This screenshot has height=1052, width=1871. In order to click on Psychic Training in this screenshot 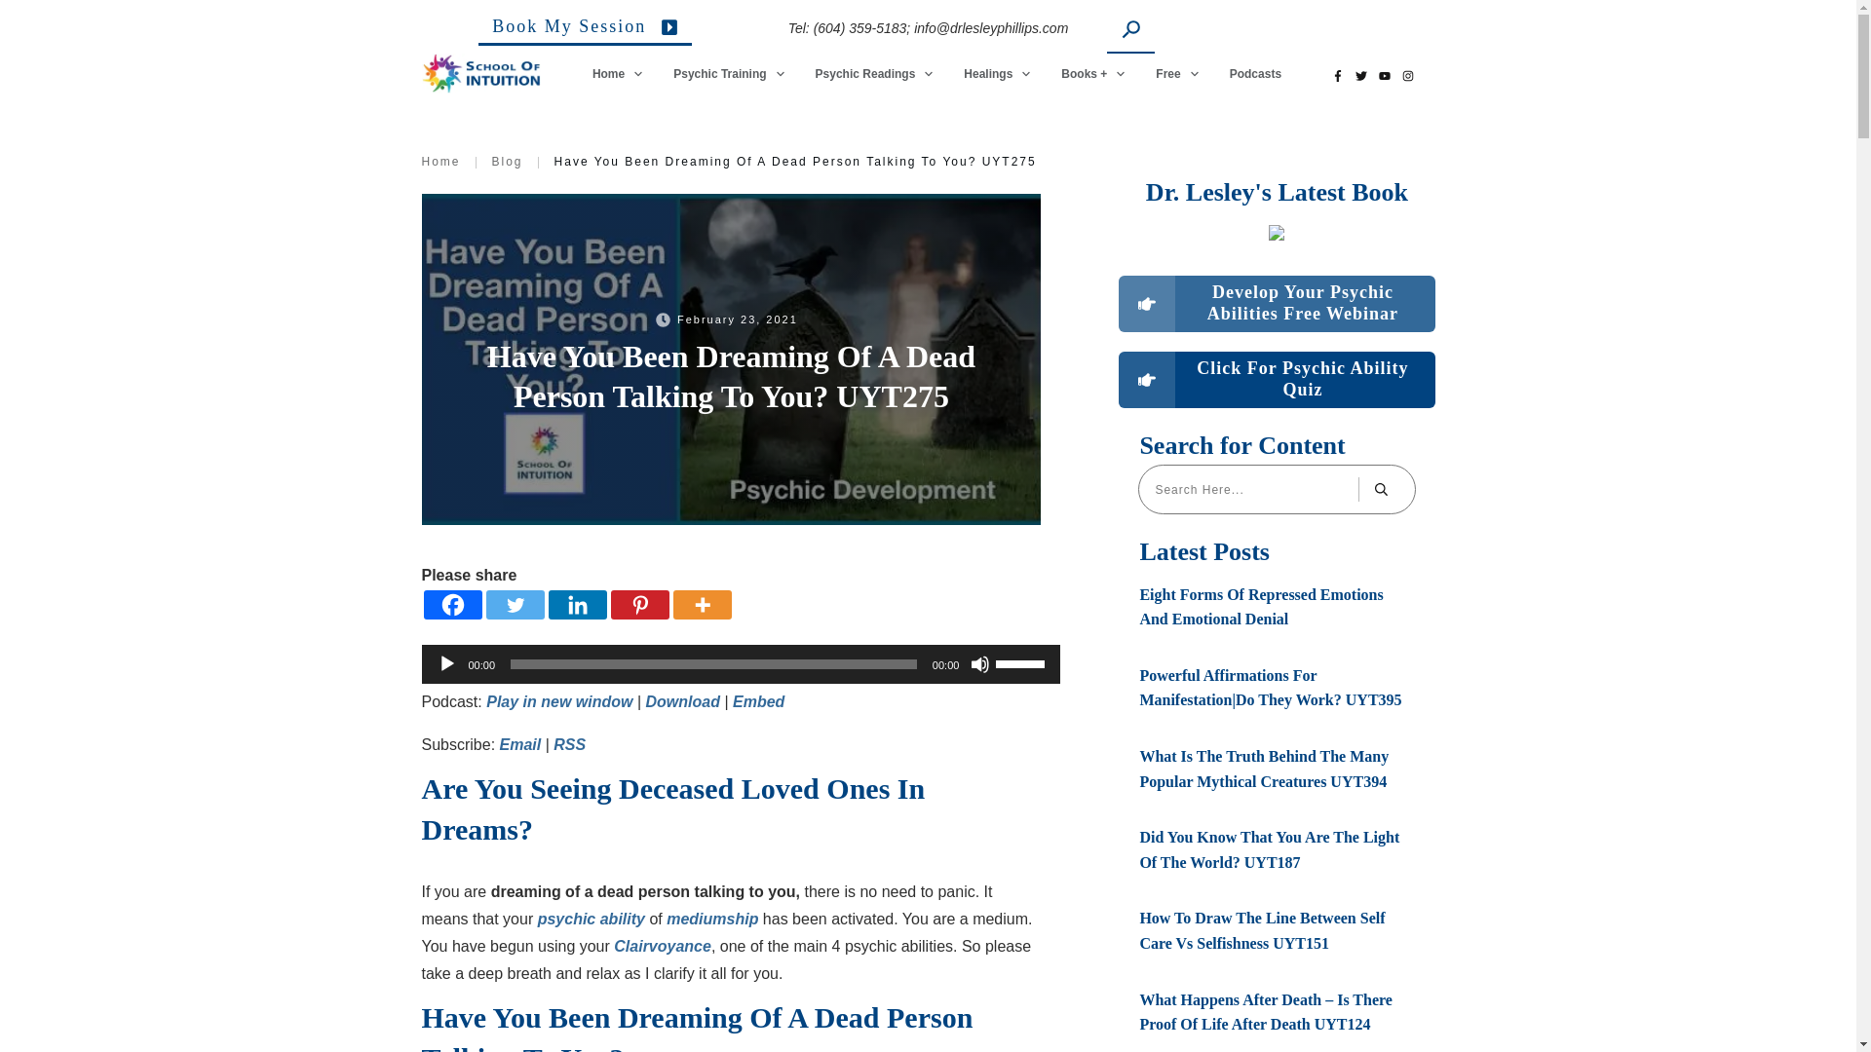, I will do `click(729, 73)`.